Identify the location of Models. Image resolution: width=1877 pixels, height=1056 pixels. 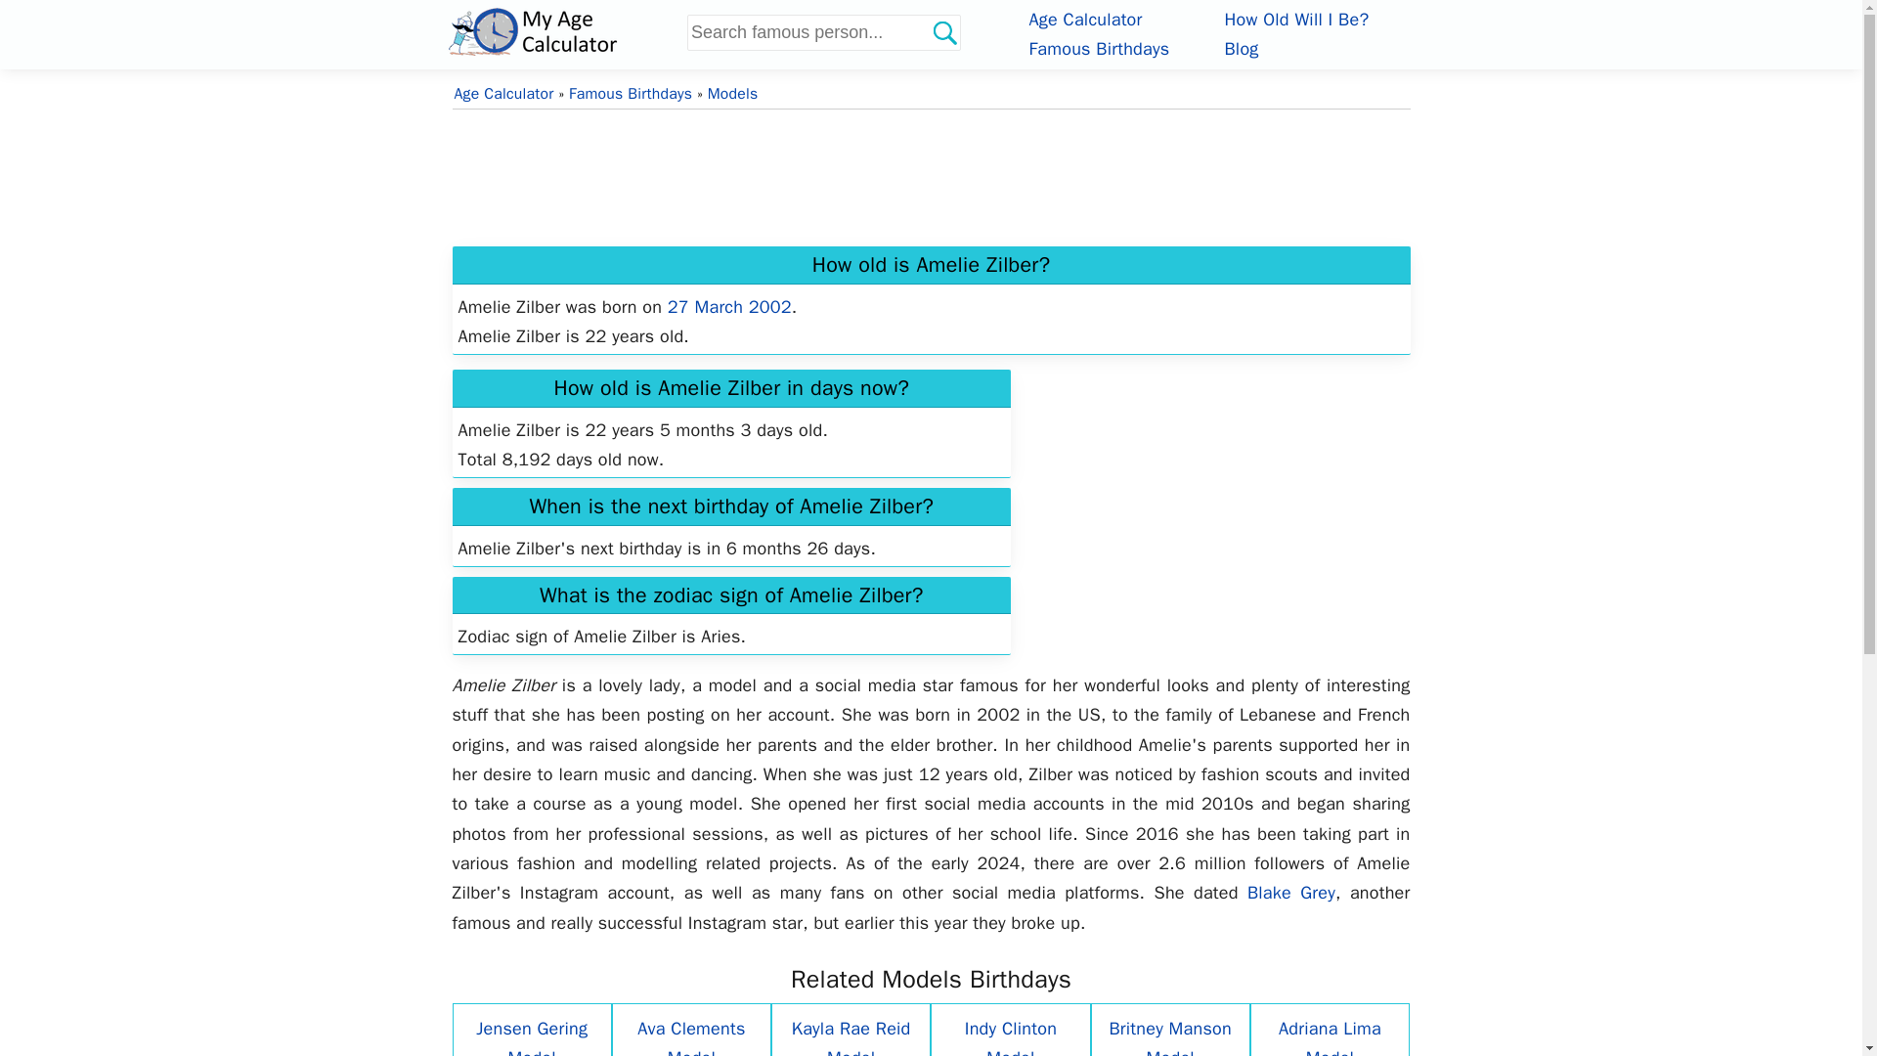
(732, 94).